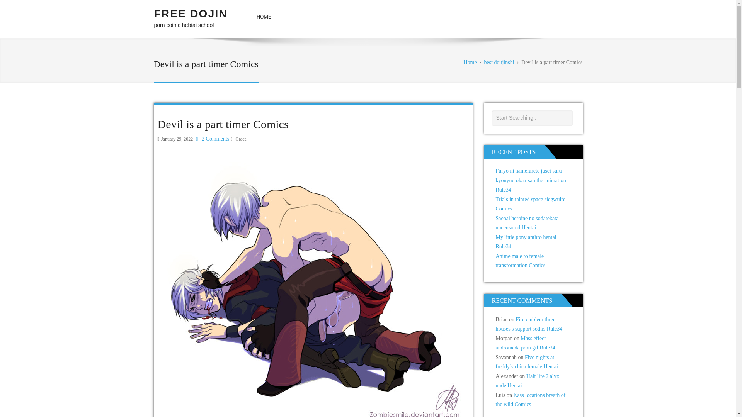  What do you see at coordinates (529, 324) in the screenshot?
I see `Fire emblem three houses s support sothis Rule34` at bounding box center [529, 324].